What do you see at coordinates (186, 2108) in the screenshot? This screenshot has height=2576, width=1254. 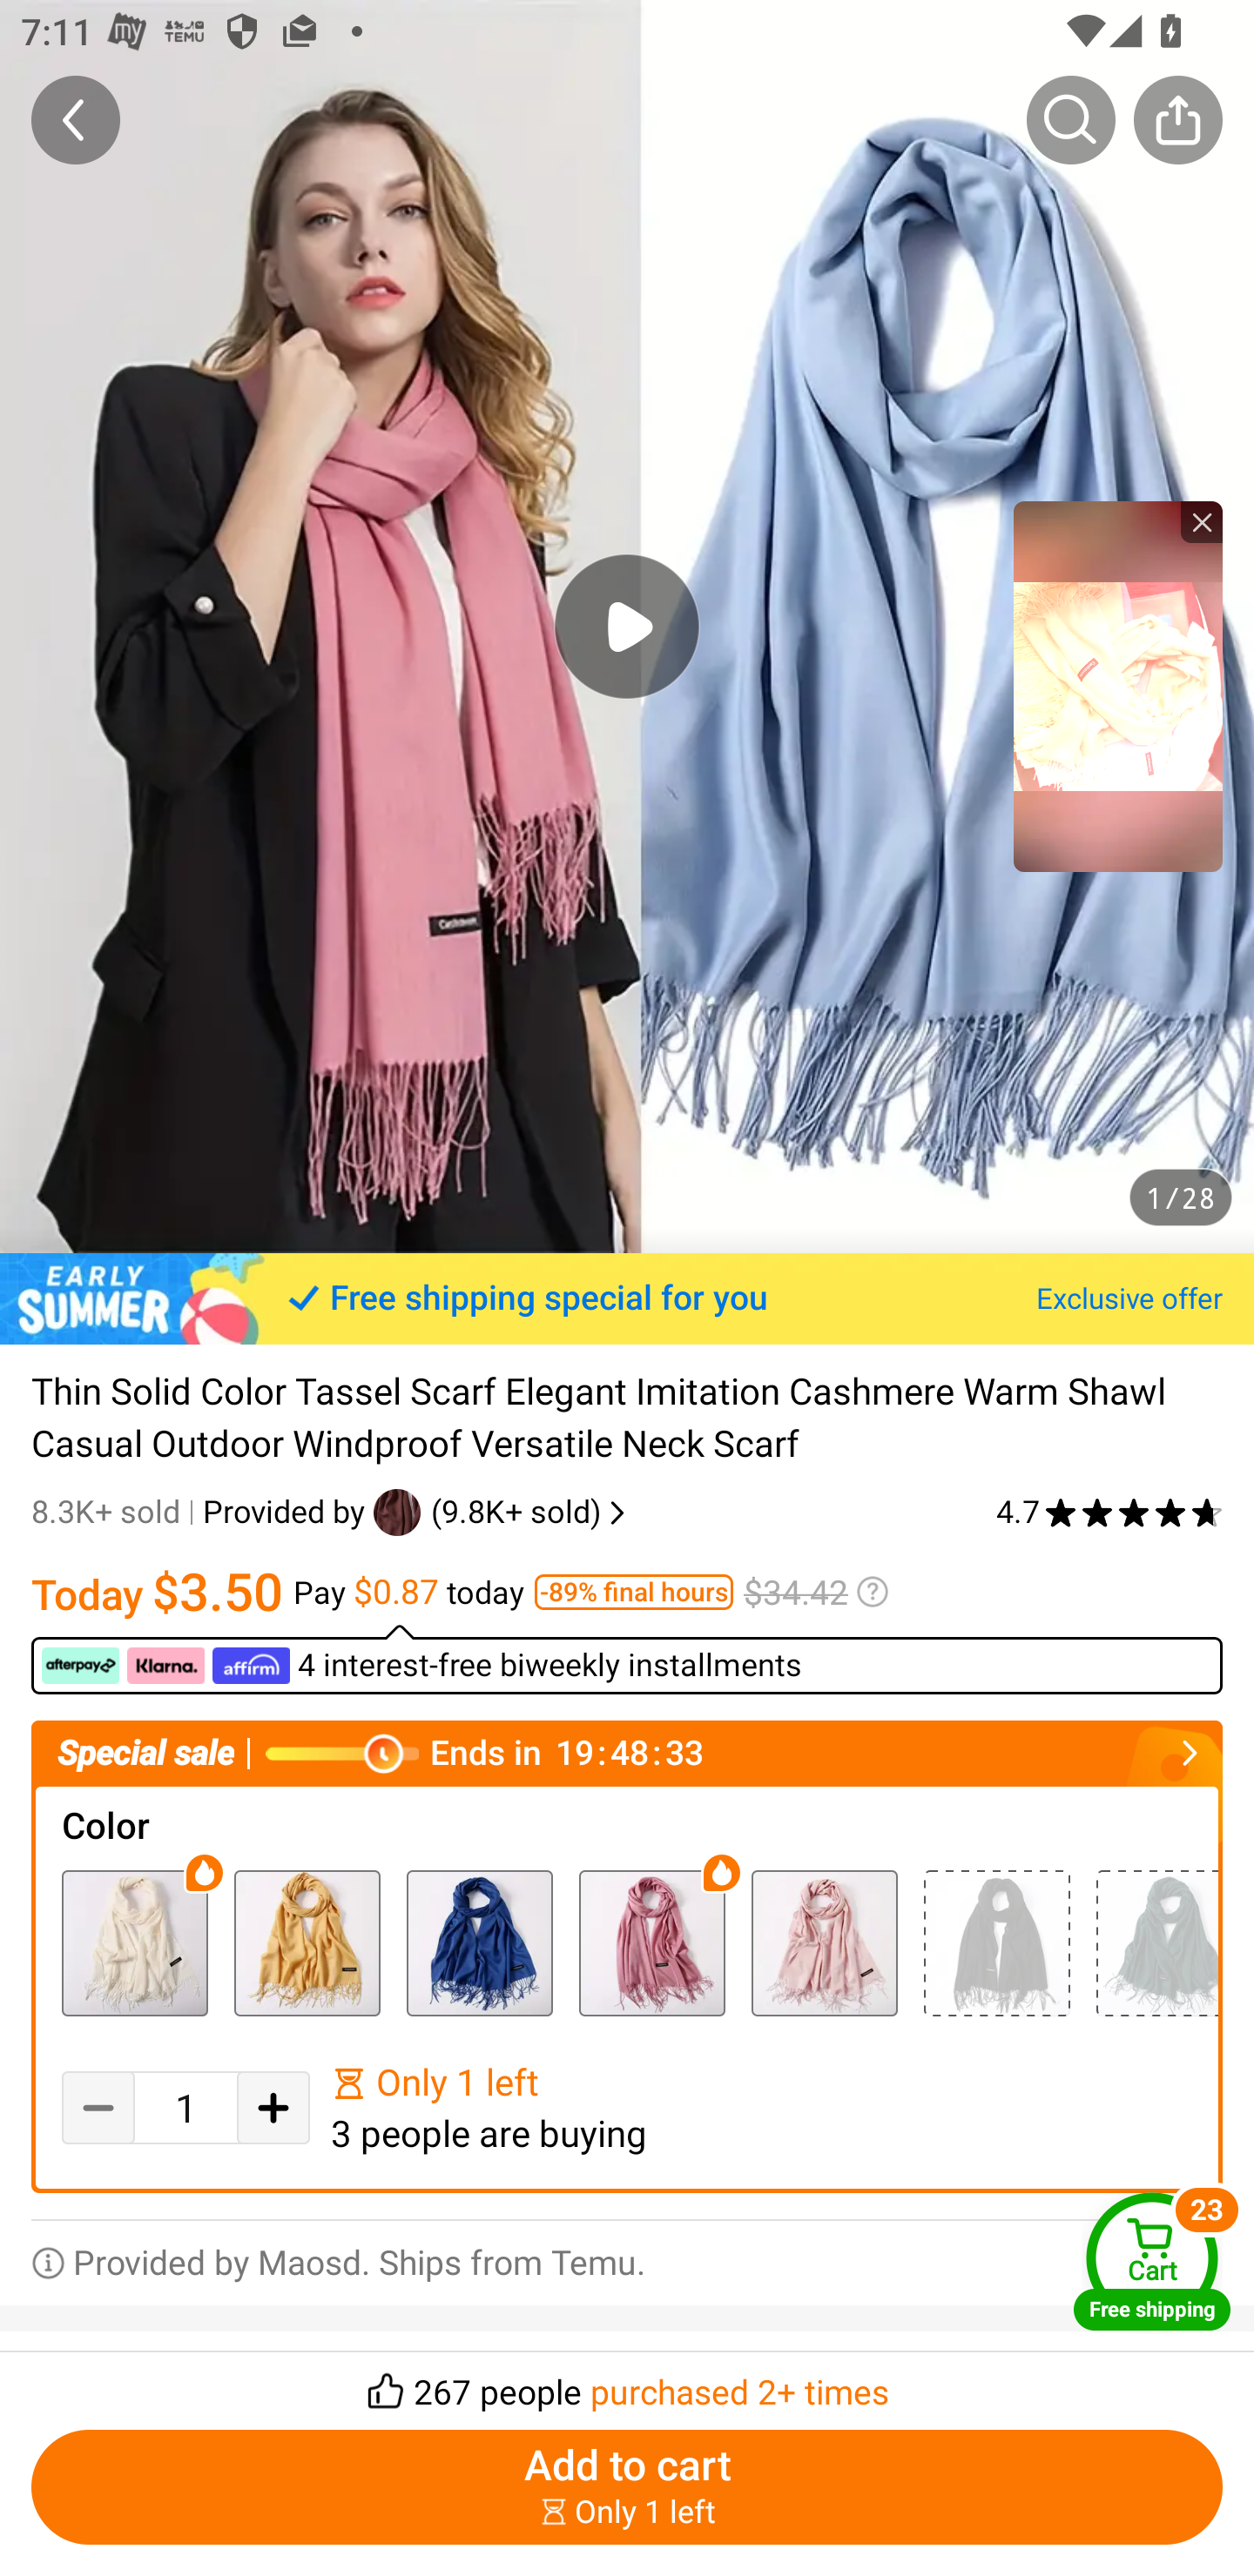 I see `1` at bounding box center [186, 2108].